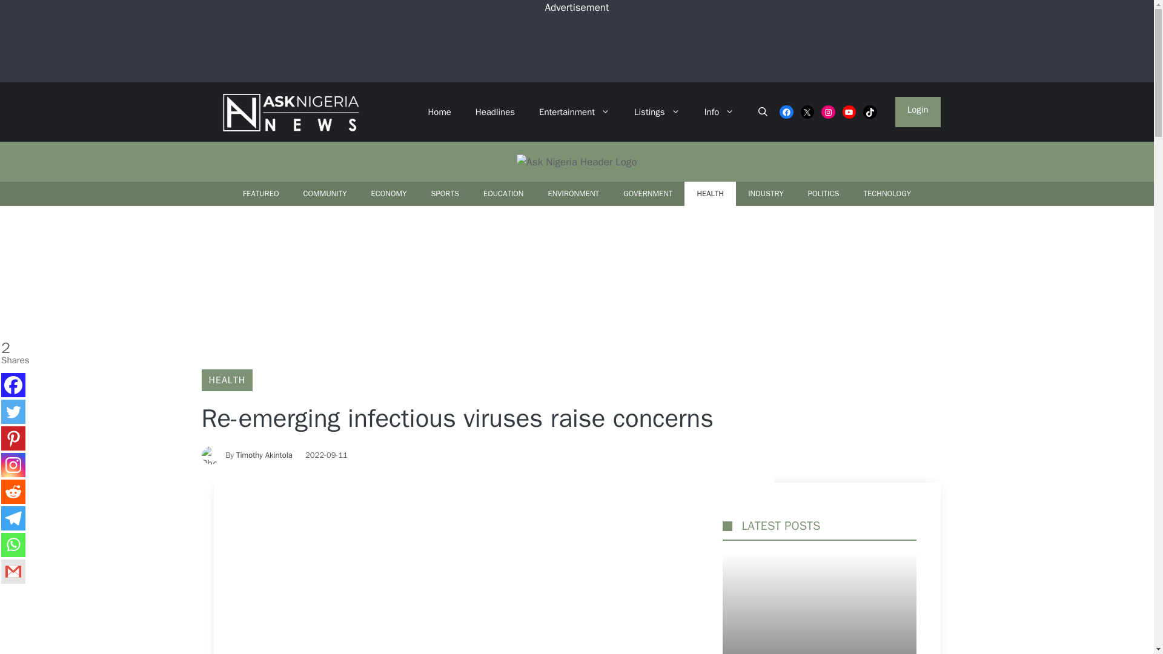  What do you see at coordinates (388, 194) in the screenshot?
I see `ECONOMY` at bounding box center [388, 194].